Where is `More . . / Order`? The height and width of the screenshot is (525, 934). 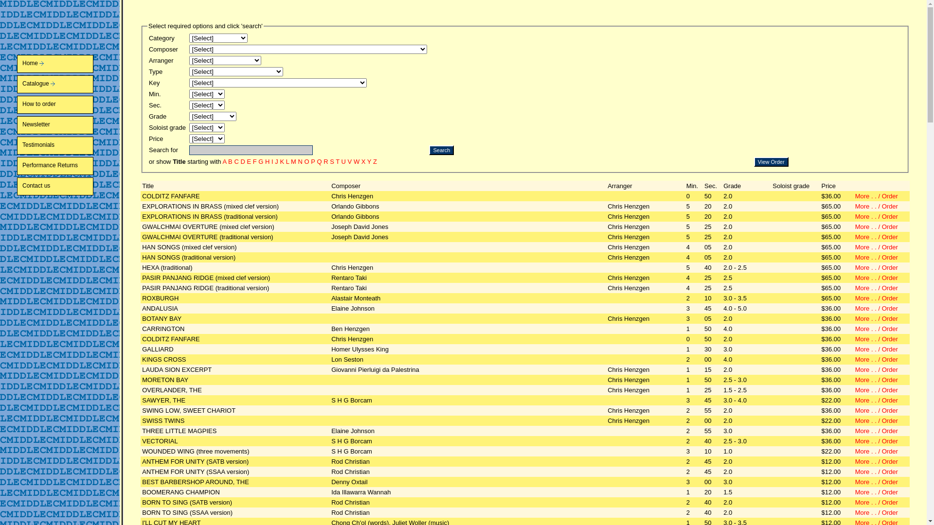 More . . / Order is located at coordinates (877, 360).